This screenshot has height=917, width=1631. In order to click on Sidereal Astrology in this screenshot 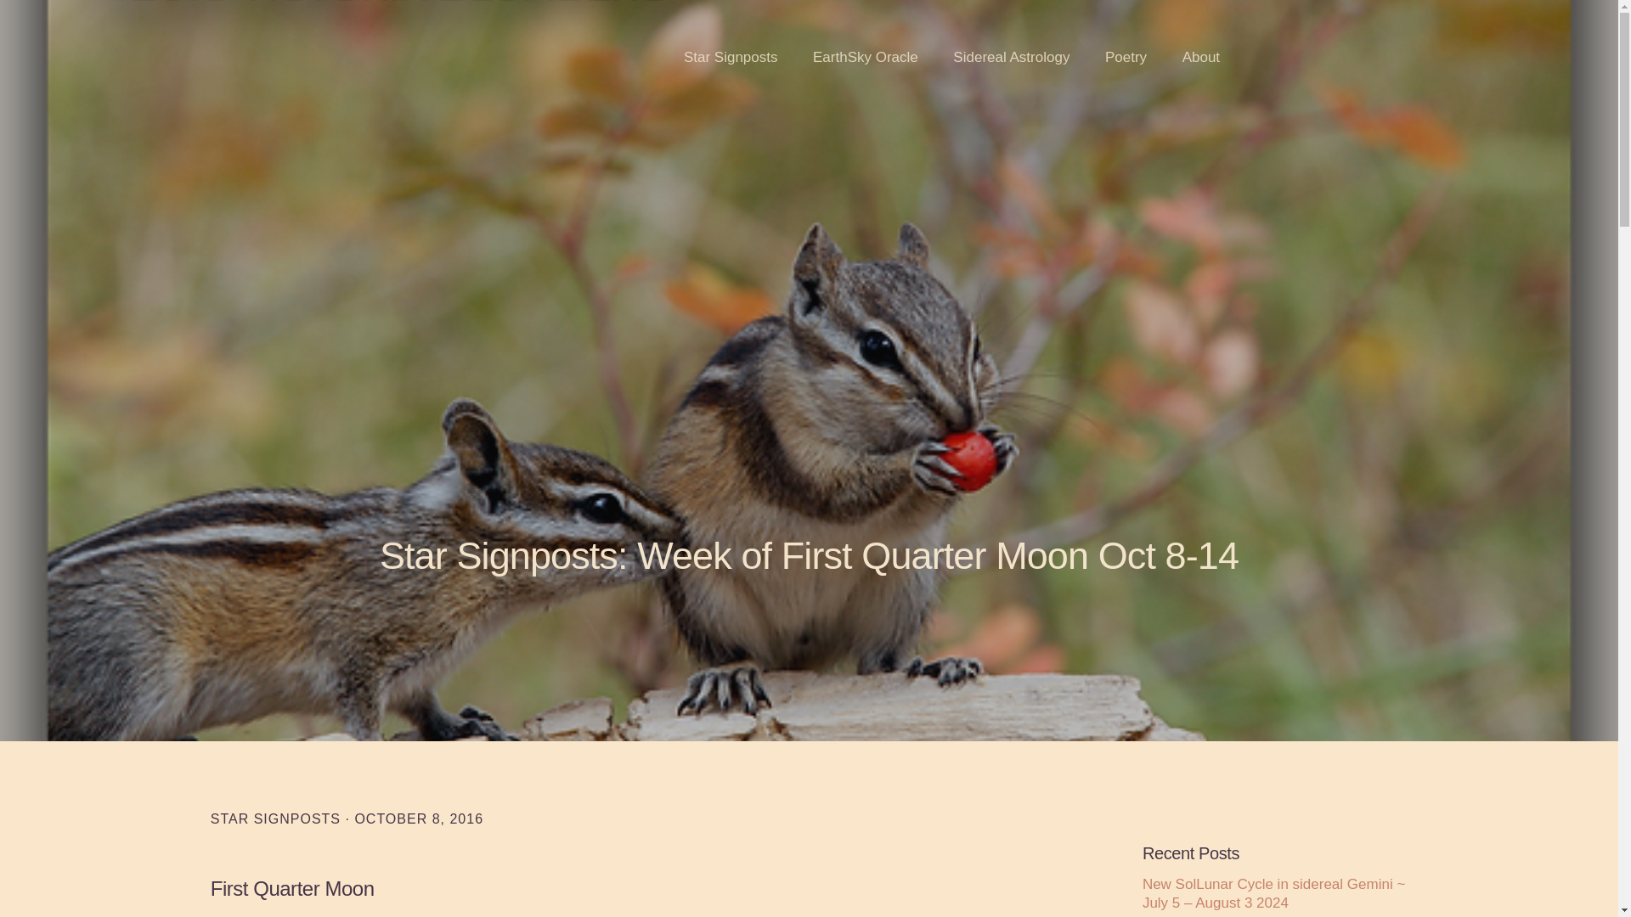, I will do `click(1011, 58)`.